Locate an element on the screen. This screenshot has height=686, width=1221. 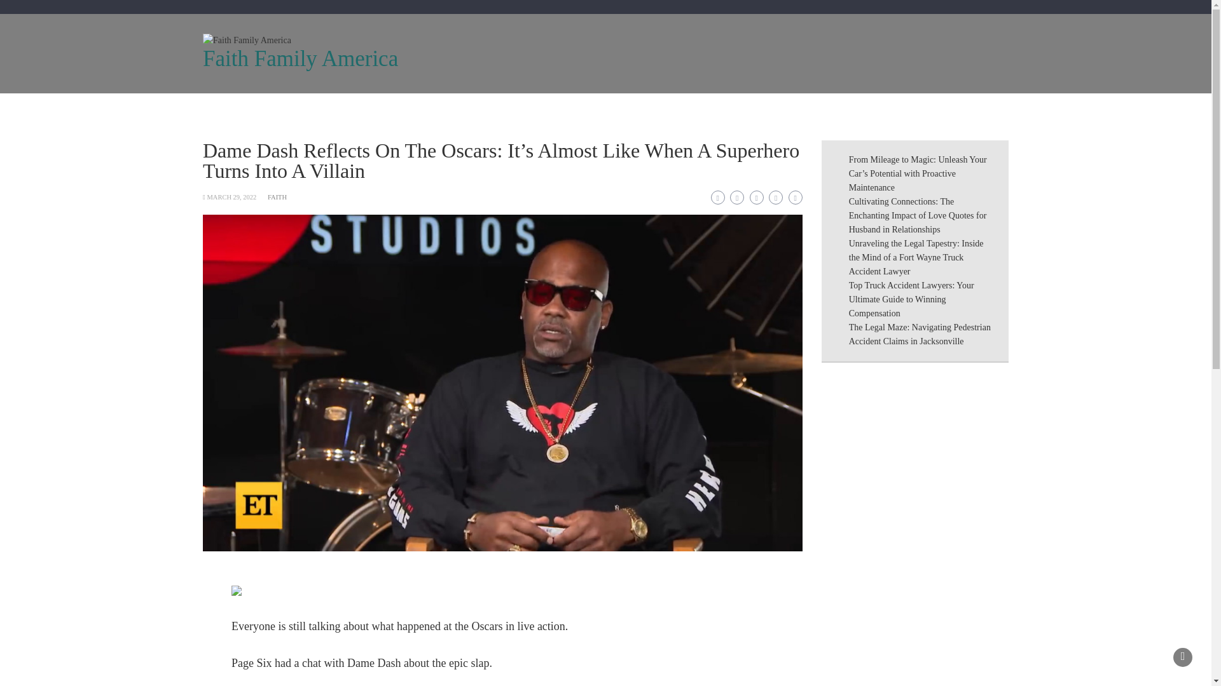
Faith is located at coordinates (344, 109).